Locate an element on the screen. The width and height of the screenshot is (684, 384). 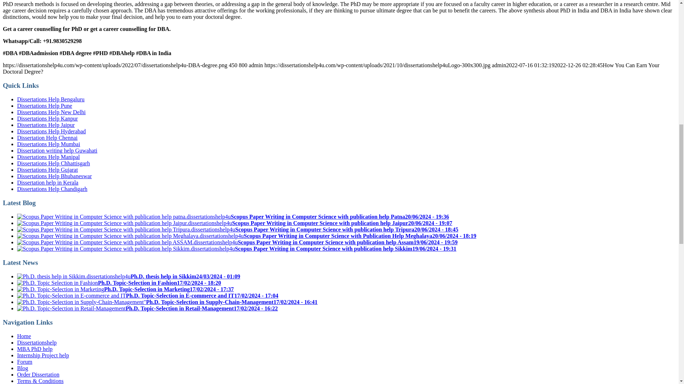
Dissertation help in Kerala is located at coordinates (48, 182).